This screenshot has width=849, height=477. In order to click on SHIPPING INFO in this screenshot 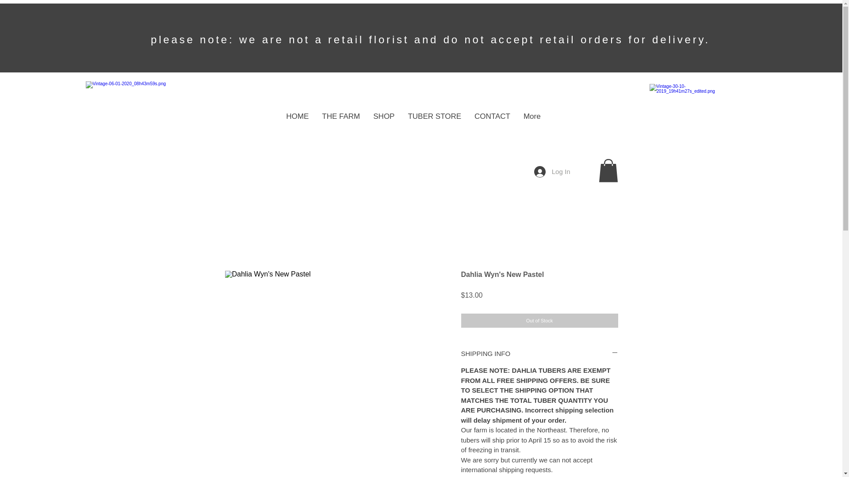, I will do `click(539, 353)`.